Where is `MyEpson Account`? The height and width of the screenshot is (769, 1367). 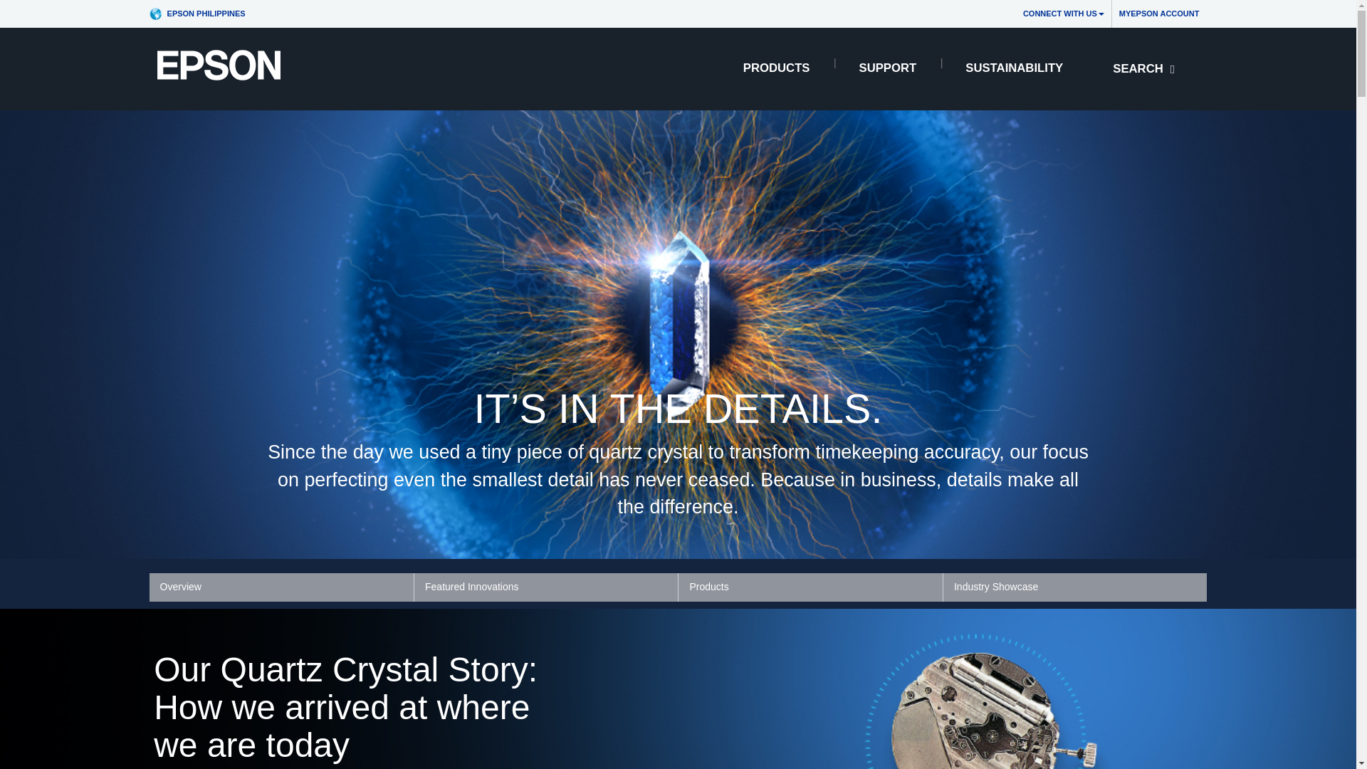 MyEpson Account is located at coordinates (1159, 14).